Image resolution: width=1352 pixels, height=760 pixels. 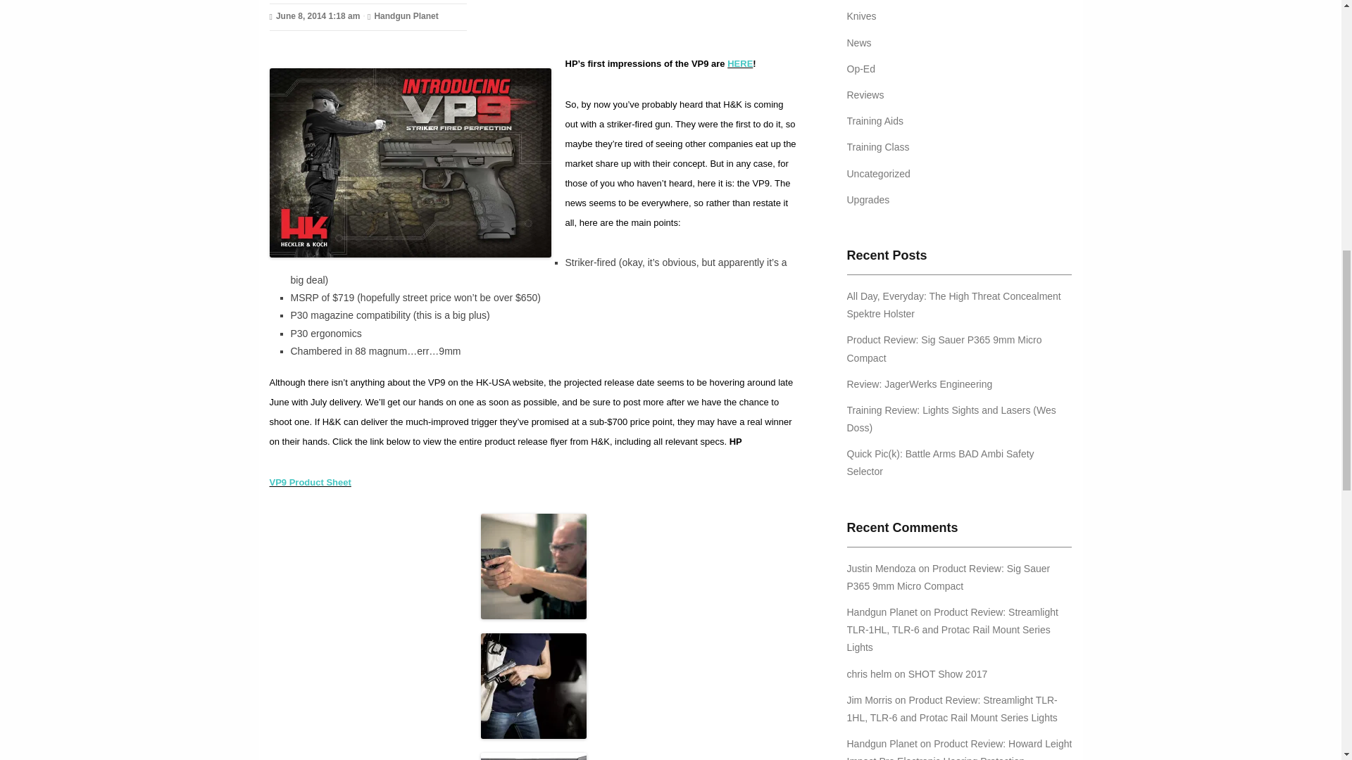 What do you see at coordinates (739, 63) in the screenshot?
I see `HERE` at bounding box center [739, 63].